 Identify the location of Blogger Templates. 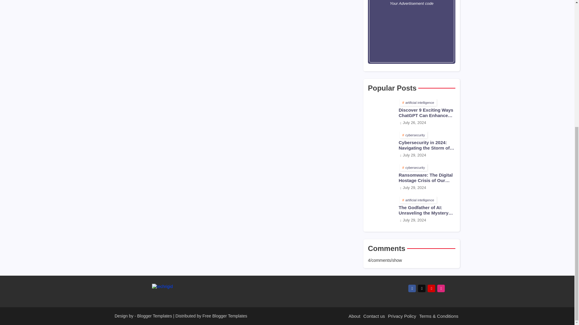
(154, 316).